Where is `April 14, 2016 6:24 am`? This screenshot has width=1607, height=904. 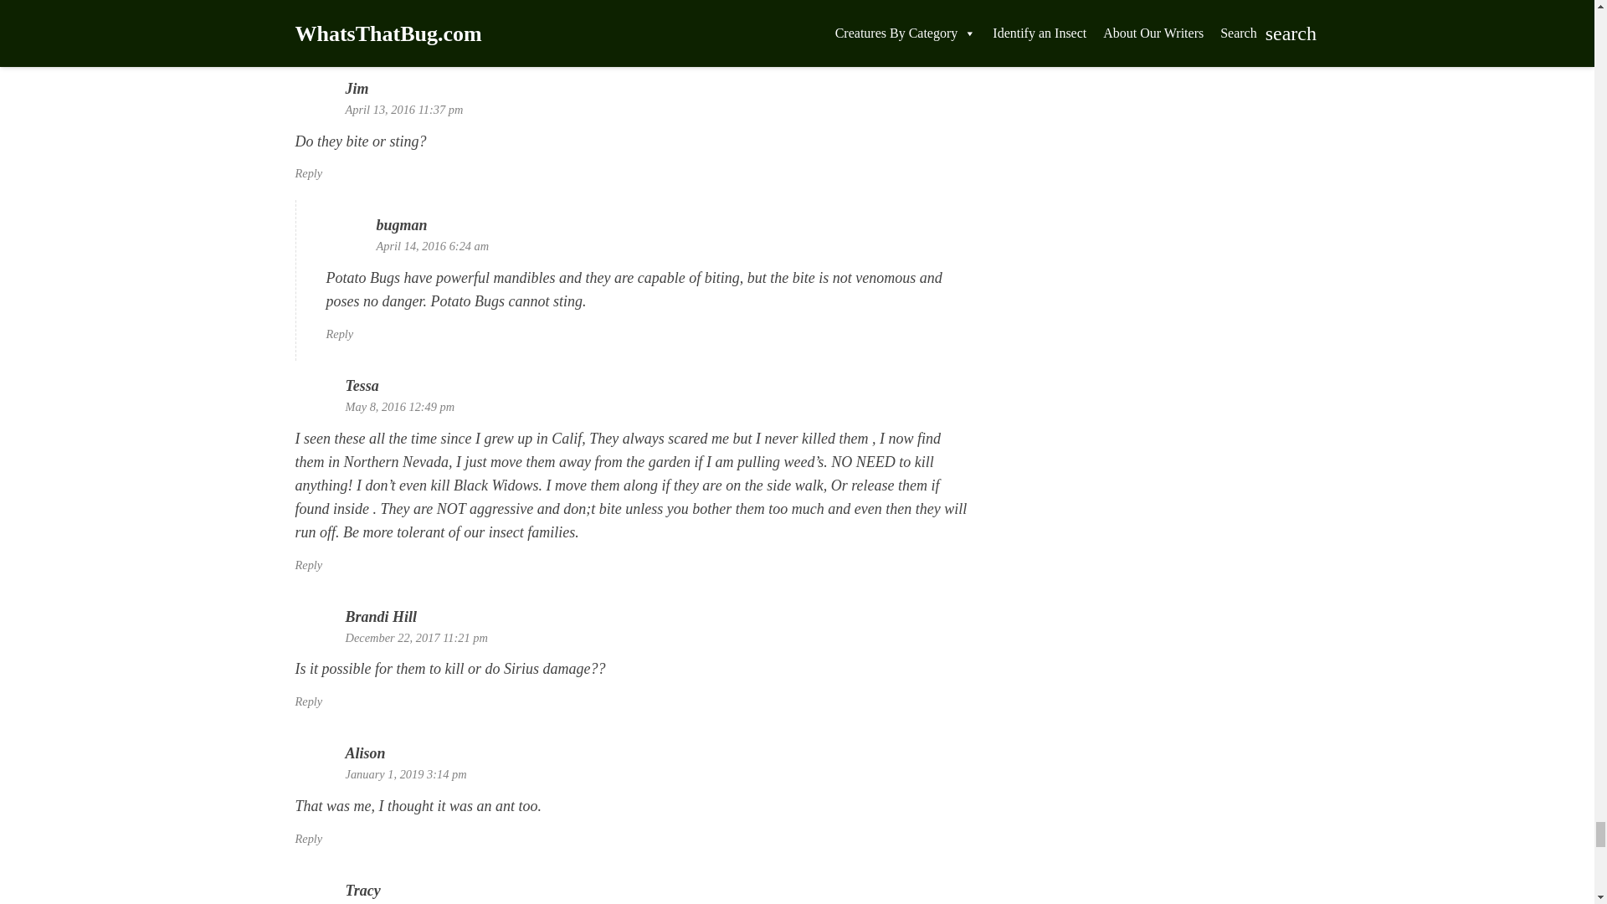 April 14, 2016 6:24 am is located at coordinates (433, 246).